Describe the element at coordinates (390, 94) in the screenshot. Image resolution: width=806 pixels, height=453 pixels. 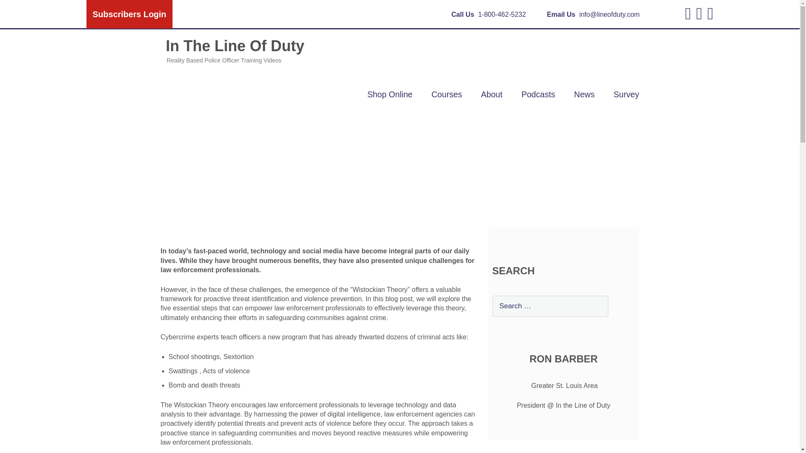
I see `Shop Online` at that location.